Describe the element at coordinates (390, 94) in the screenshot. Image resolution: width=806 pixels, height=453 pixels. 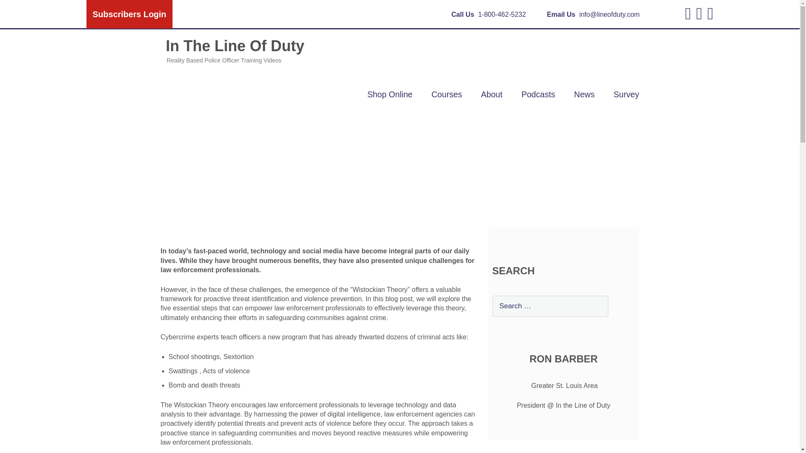
I see `Shop Online` at that location.